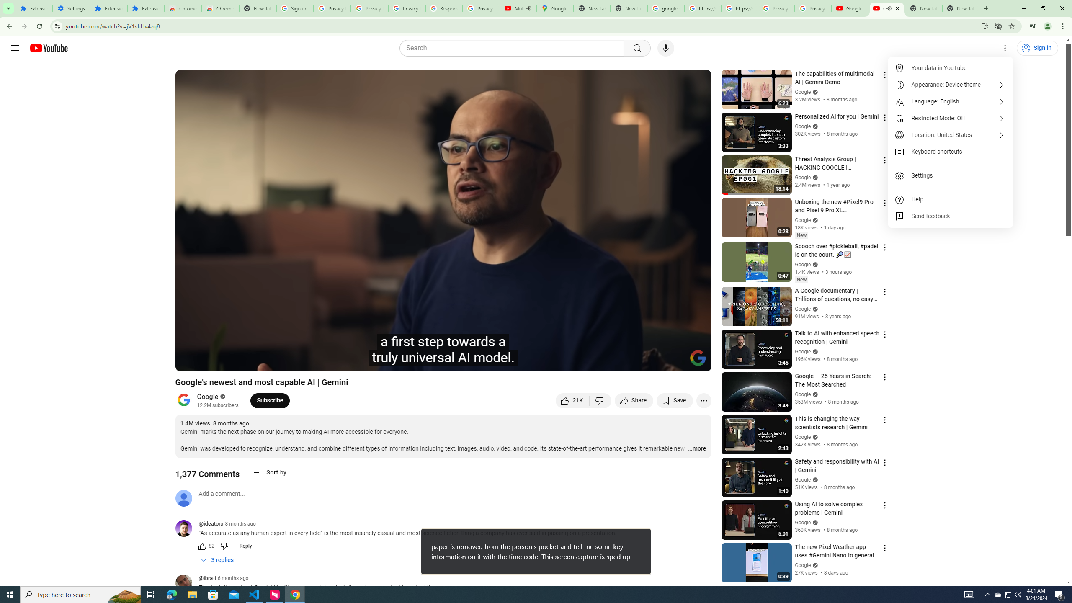  Describe the element at coordinates (221, 8) in the screenshot. I see `Chrome Web Store - Themes` at that location.